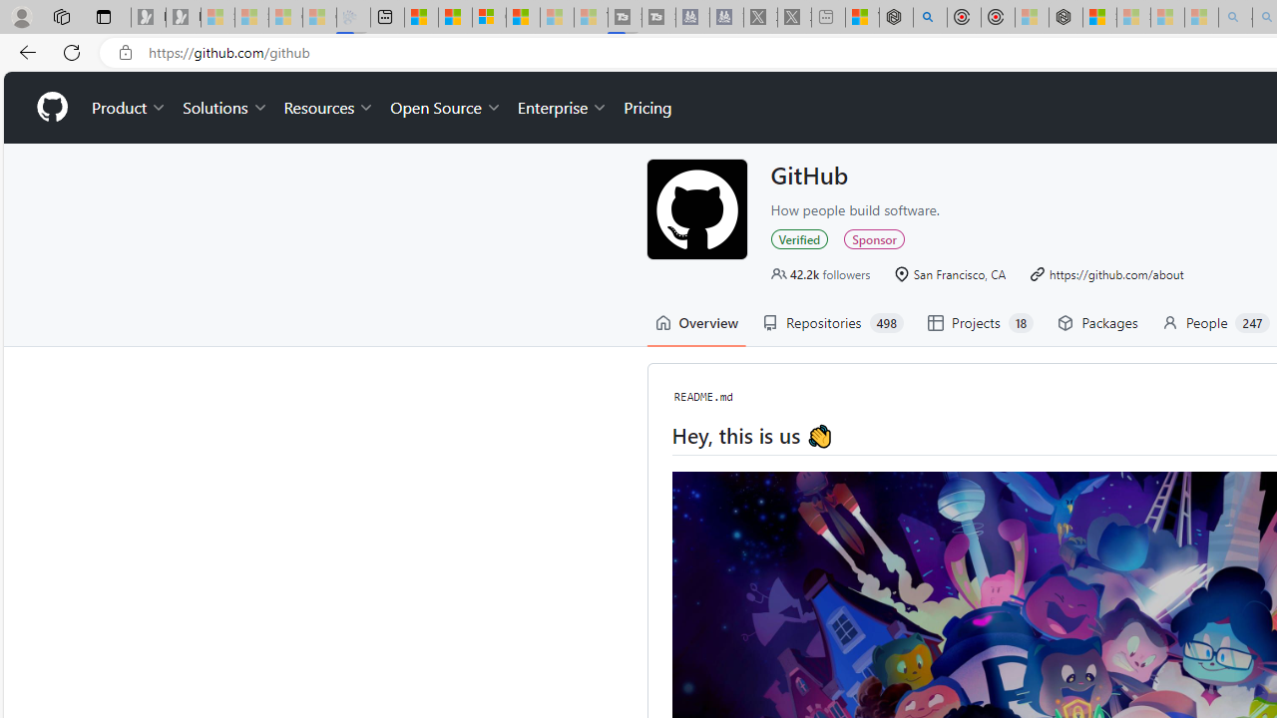 The height and width of the screenshot is (718, 1277). What do you see at coordinates (647, 108) in the screenshot?
I see `Pricing` at bounding box center [647, 108].